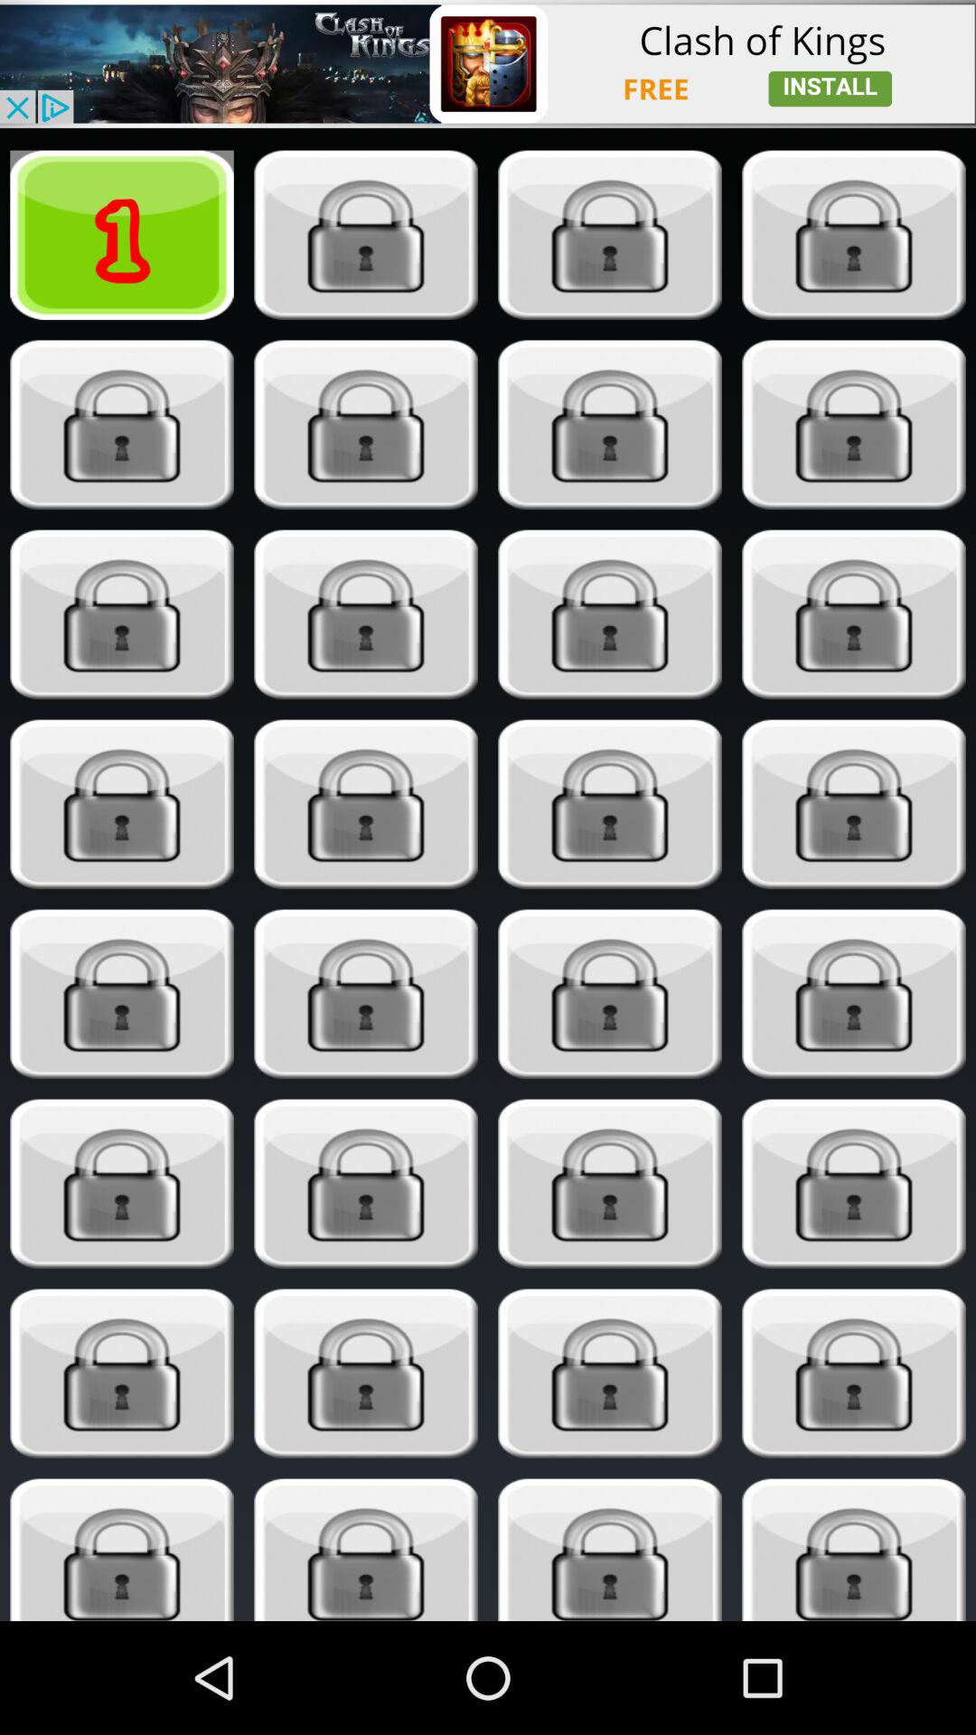 This screenshot has width=976, height=1735. What do you see at coordinates (609, 994) in the screenshot?
I see `click to unlock` at bounding box center [609, 994].